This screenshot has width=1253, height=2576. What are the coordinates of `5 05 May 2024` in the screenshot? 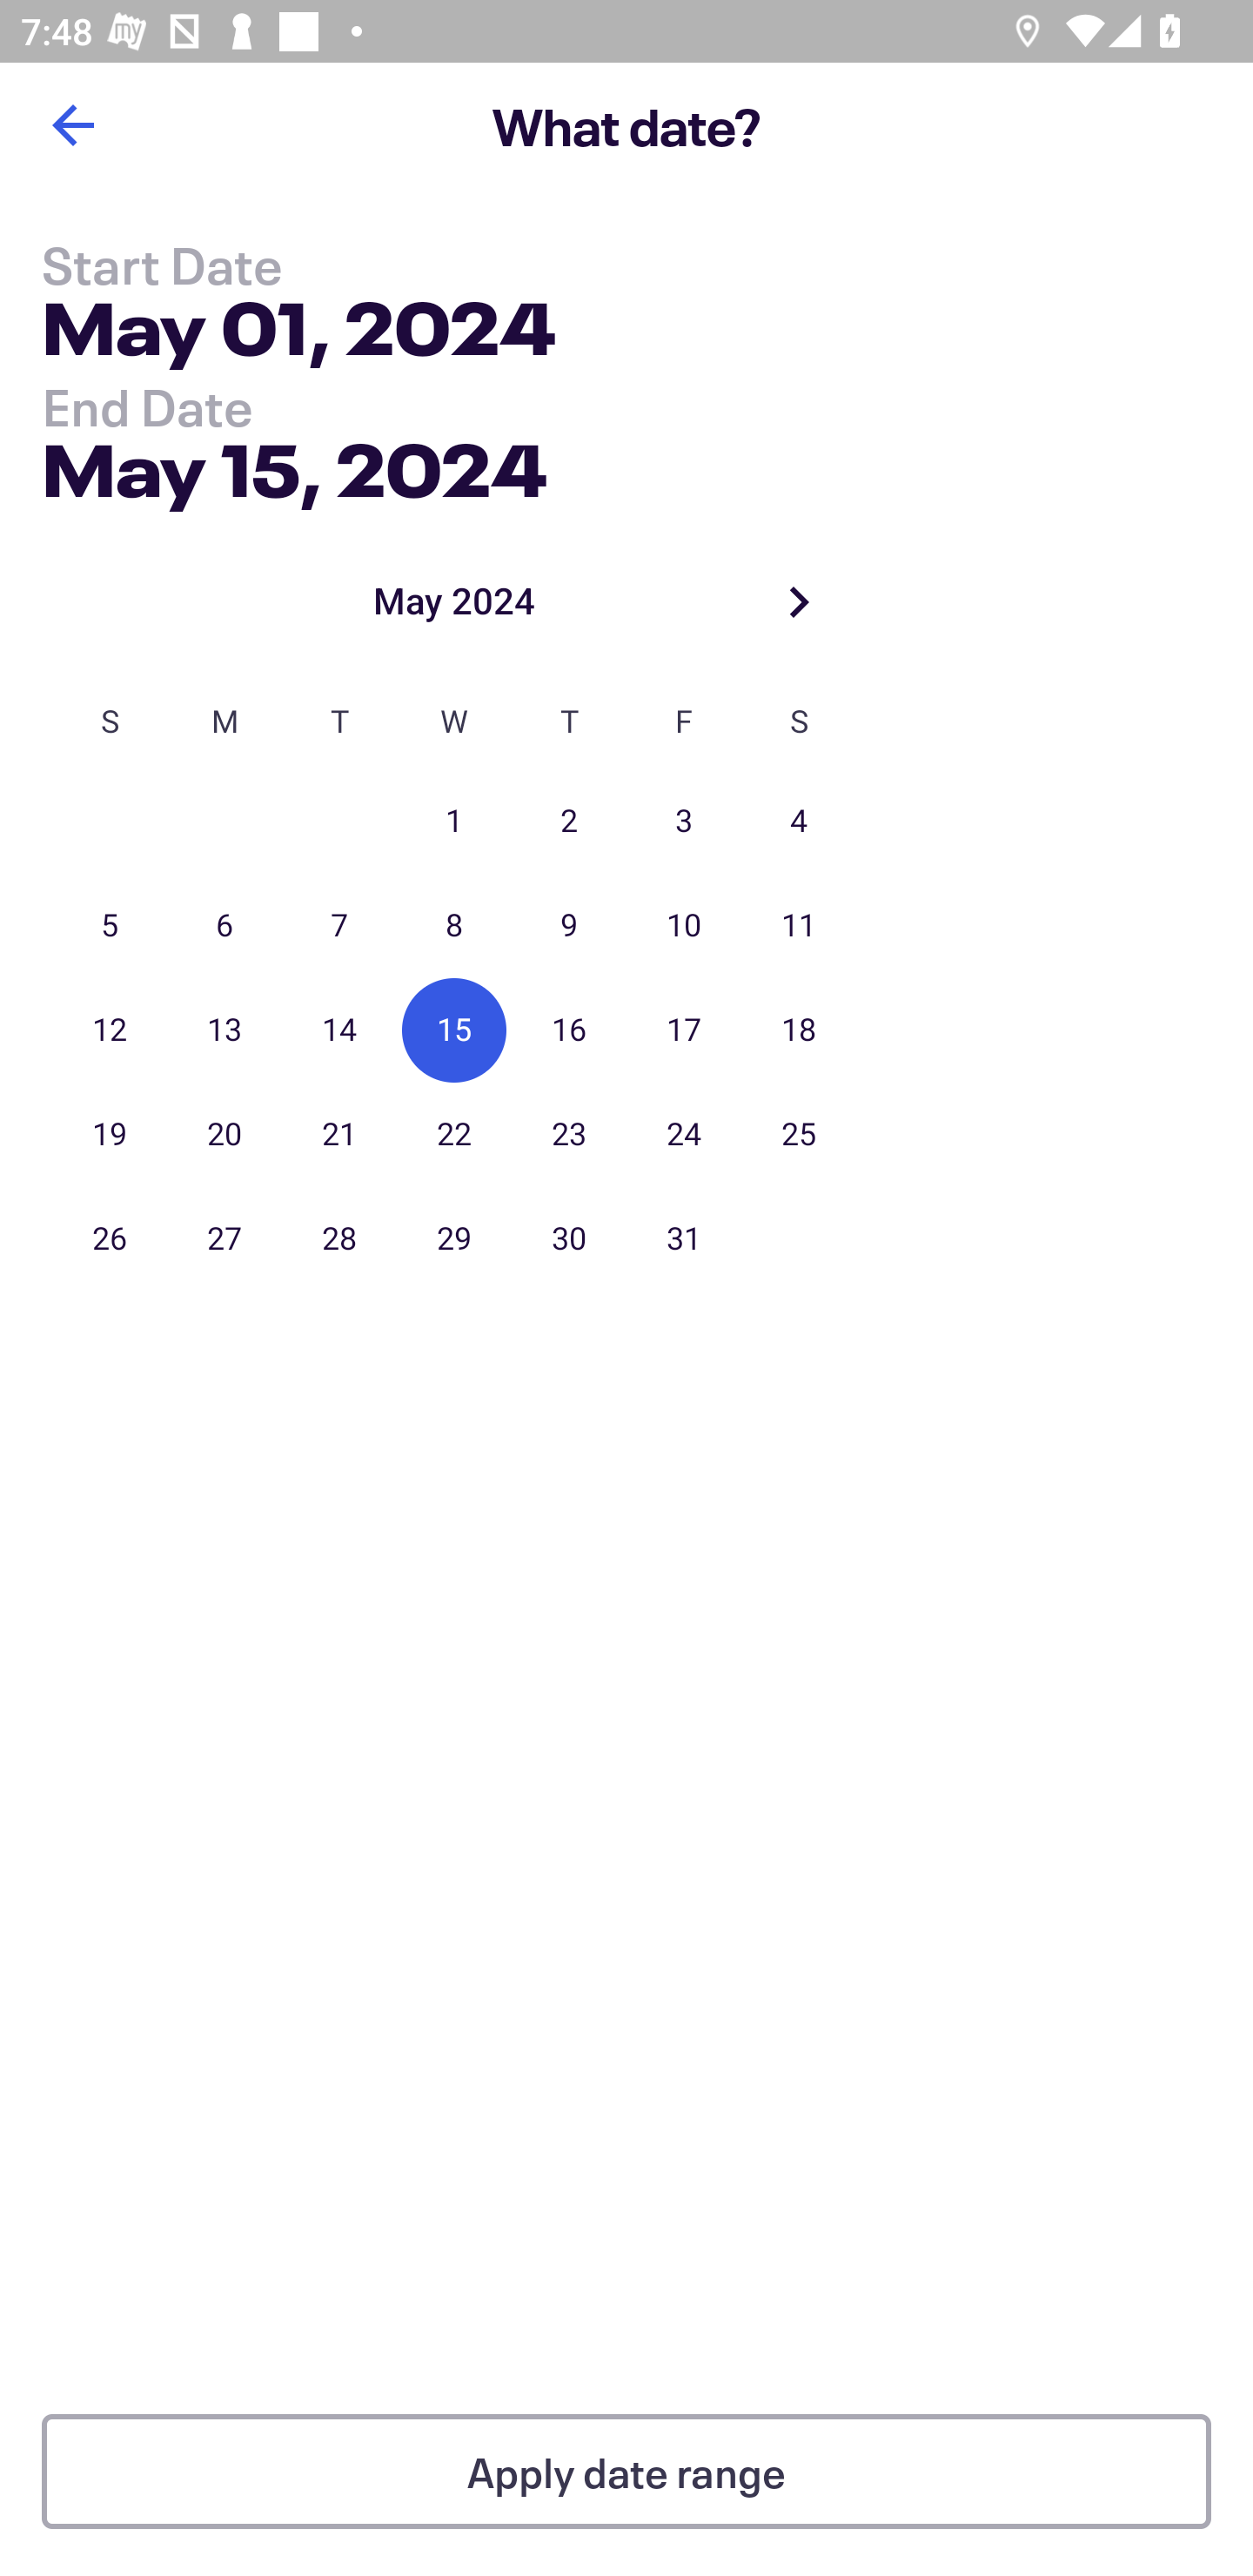 It's located at (110, 926).